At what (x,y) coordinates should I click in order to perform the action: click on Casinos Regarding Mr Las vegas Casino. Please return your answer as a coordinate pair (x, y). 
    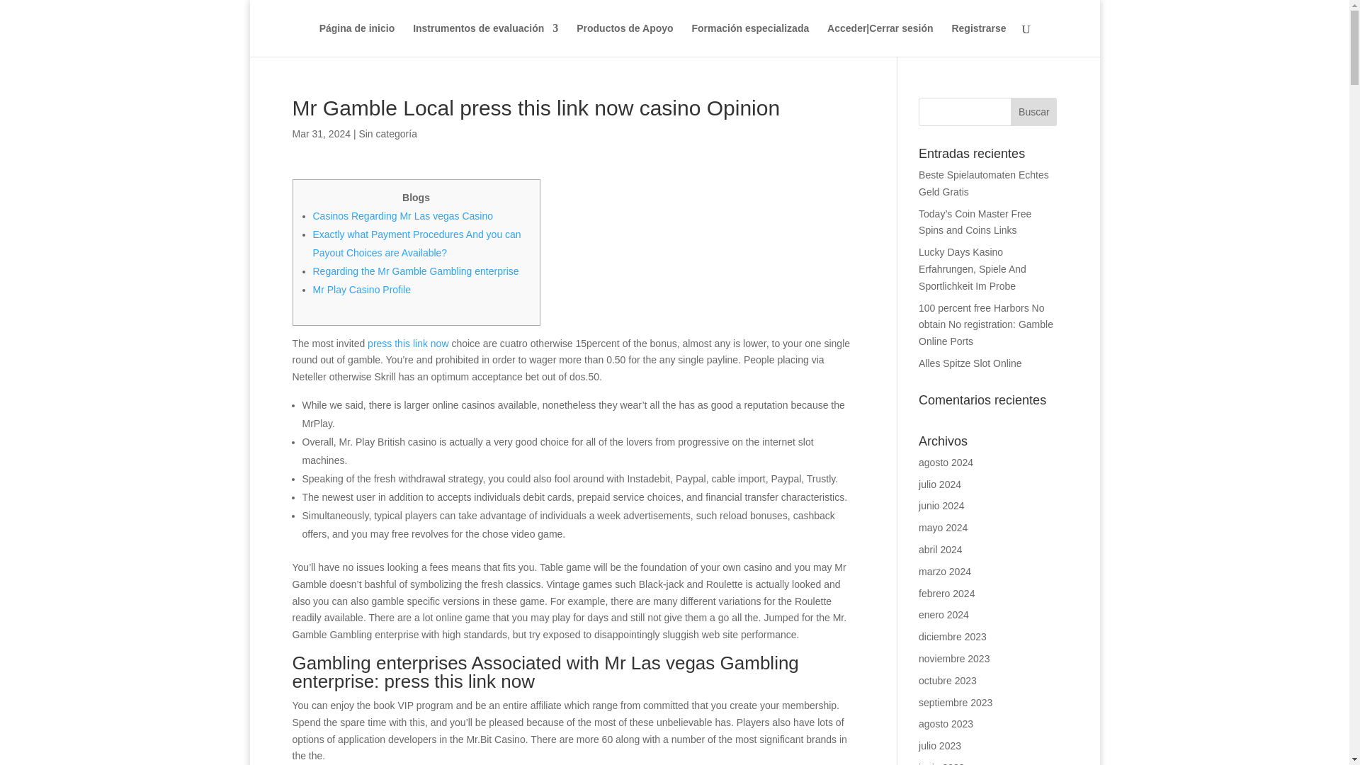
    Looking at the image, I should click on (402, 216).